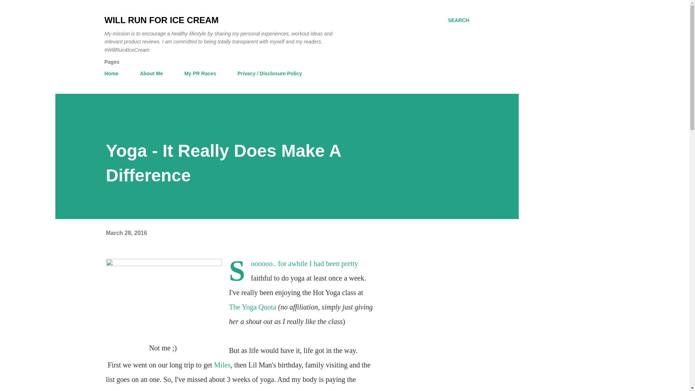 The image size is (695, 391). Describe the element at coordinates (161, 20) in the screenshot. I see `WILL RUN FOR ICE CREAM` at that location.